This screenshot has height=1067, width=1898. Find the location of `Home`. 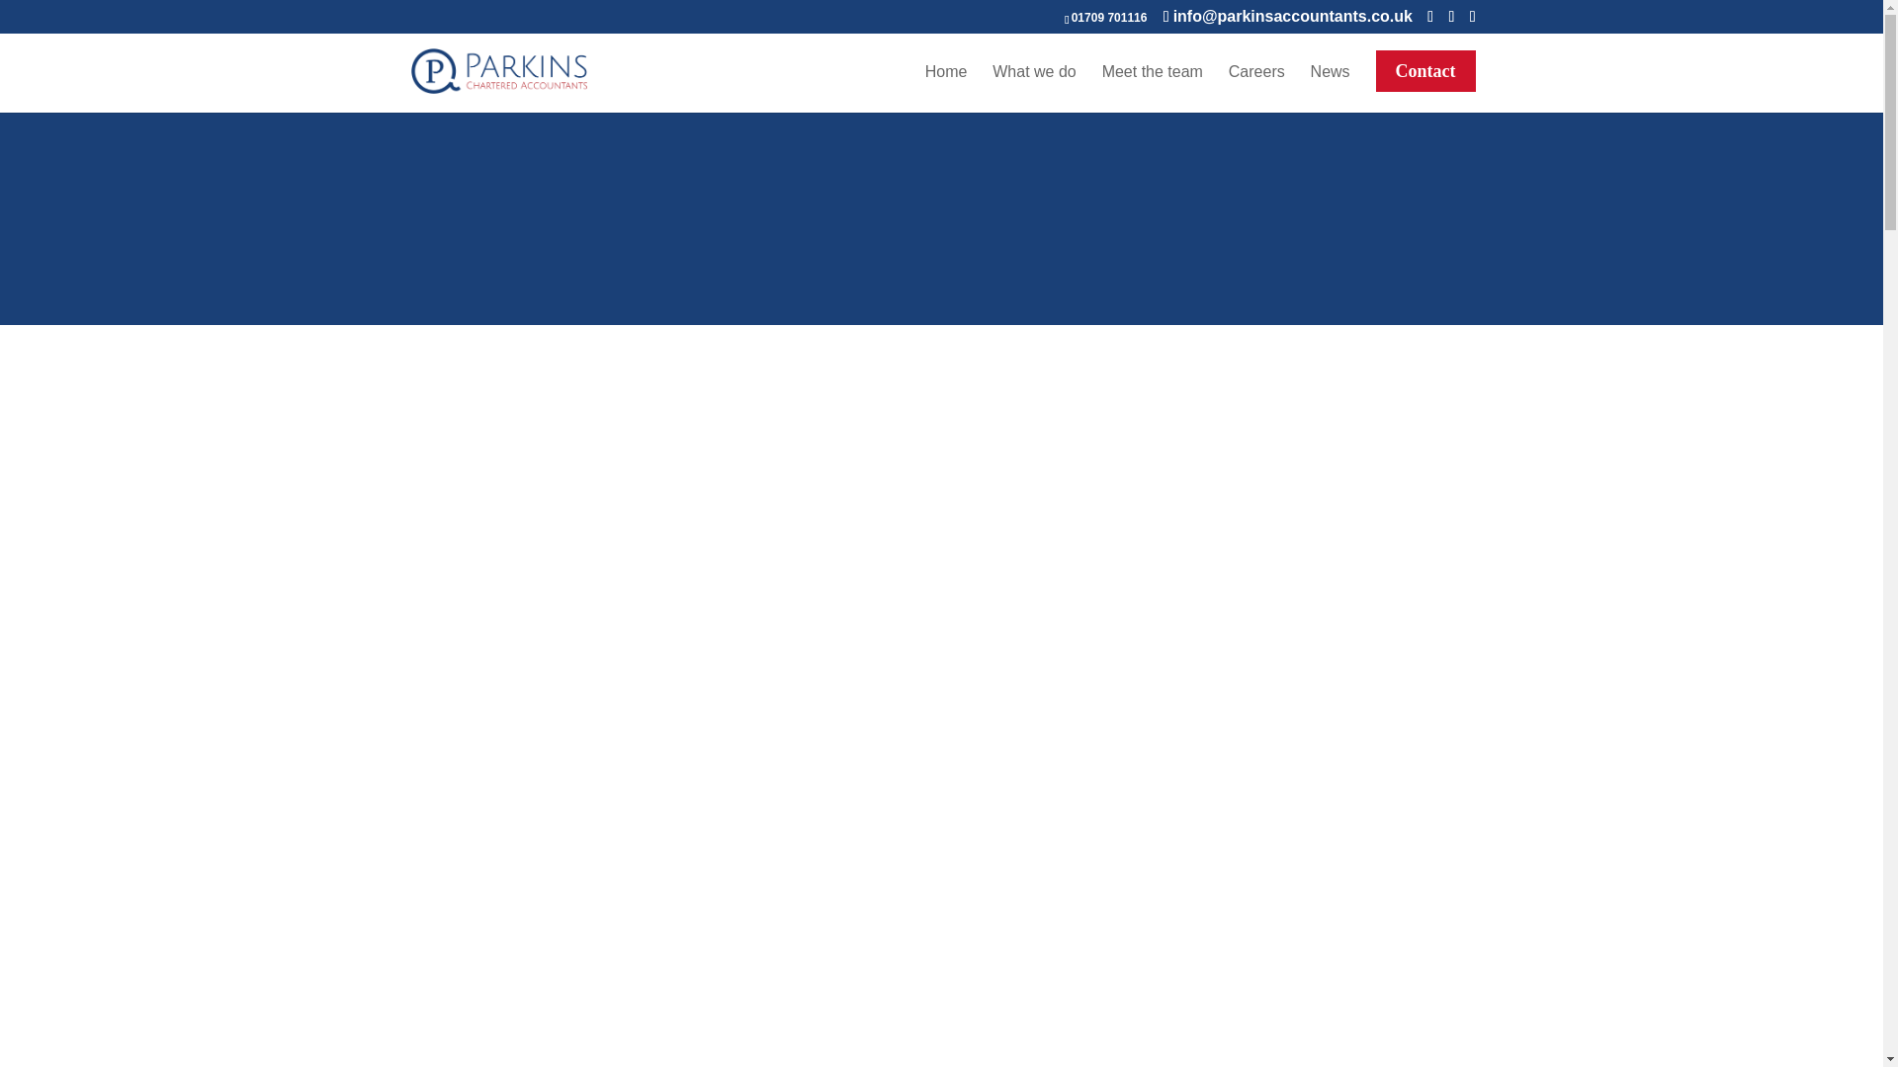

Home is located at coordinates (947, 88).